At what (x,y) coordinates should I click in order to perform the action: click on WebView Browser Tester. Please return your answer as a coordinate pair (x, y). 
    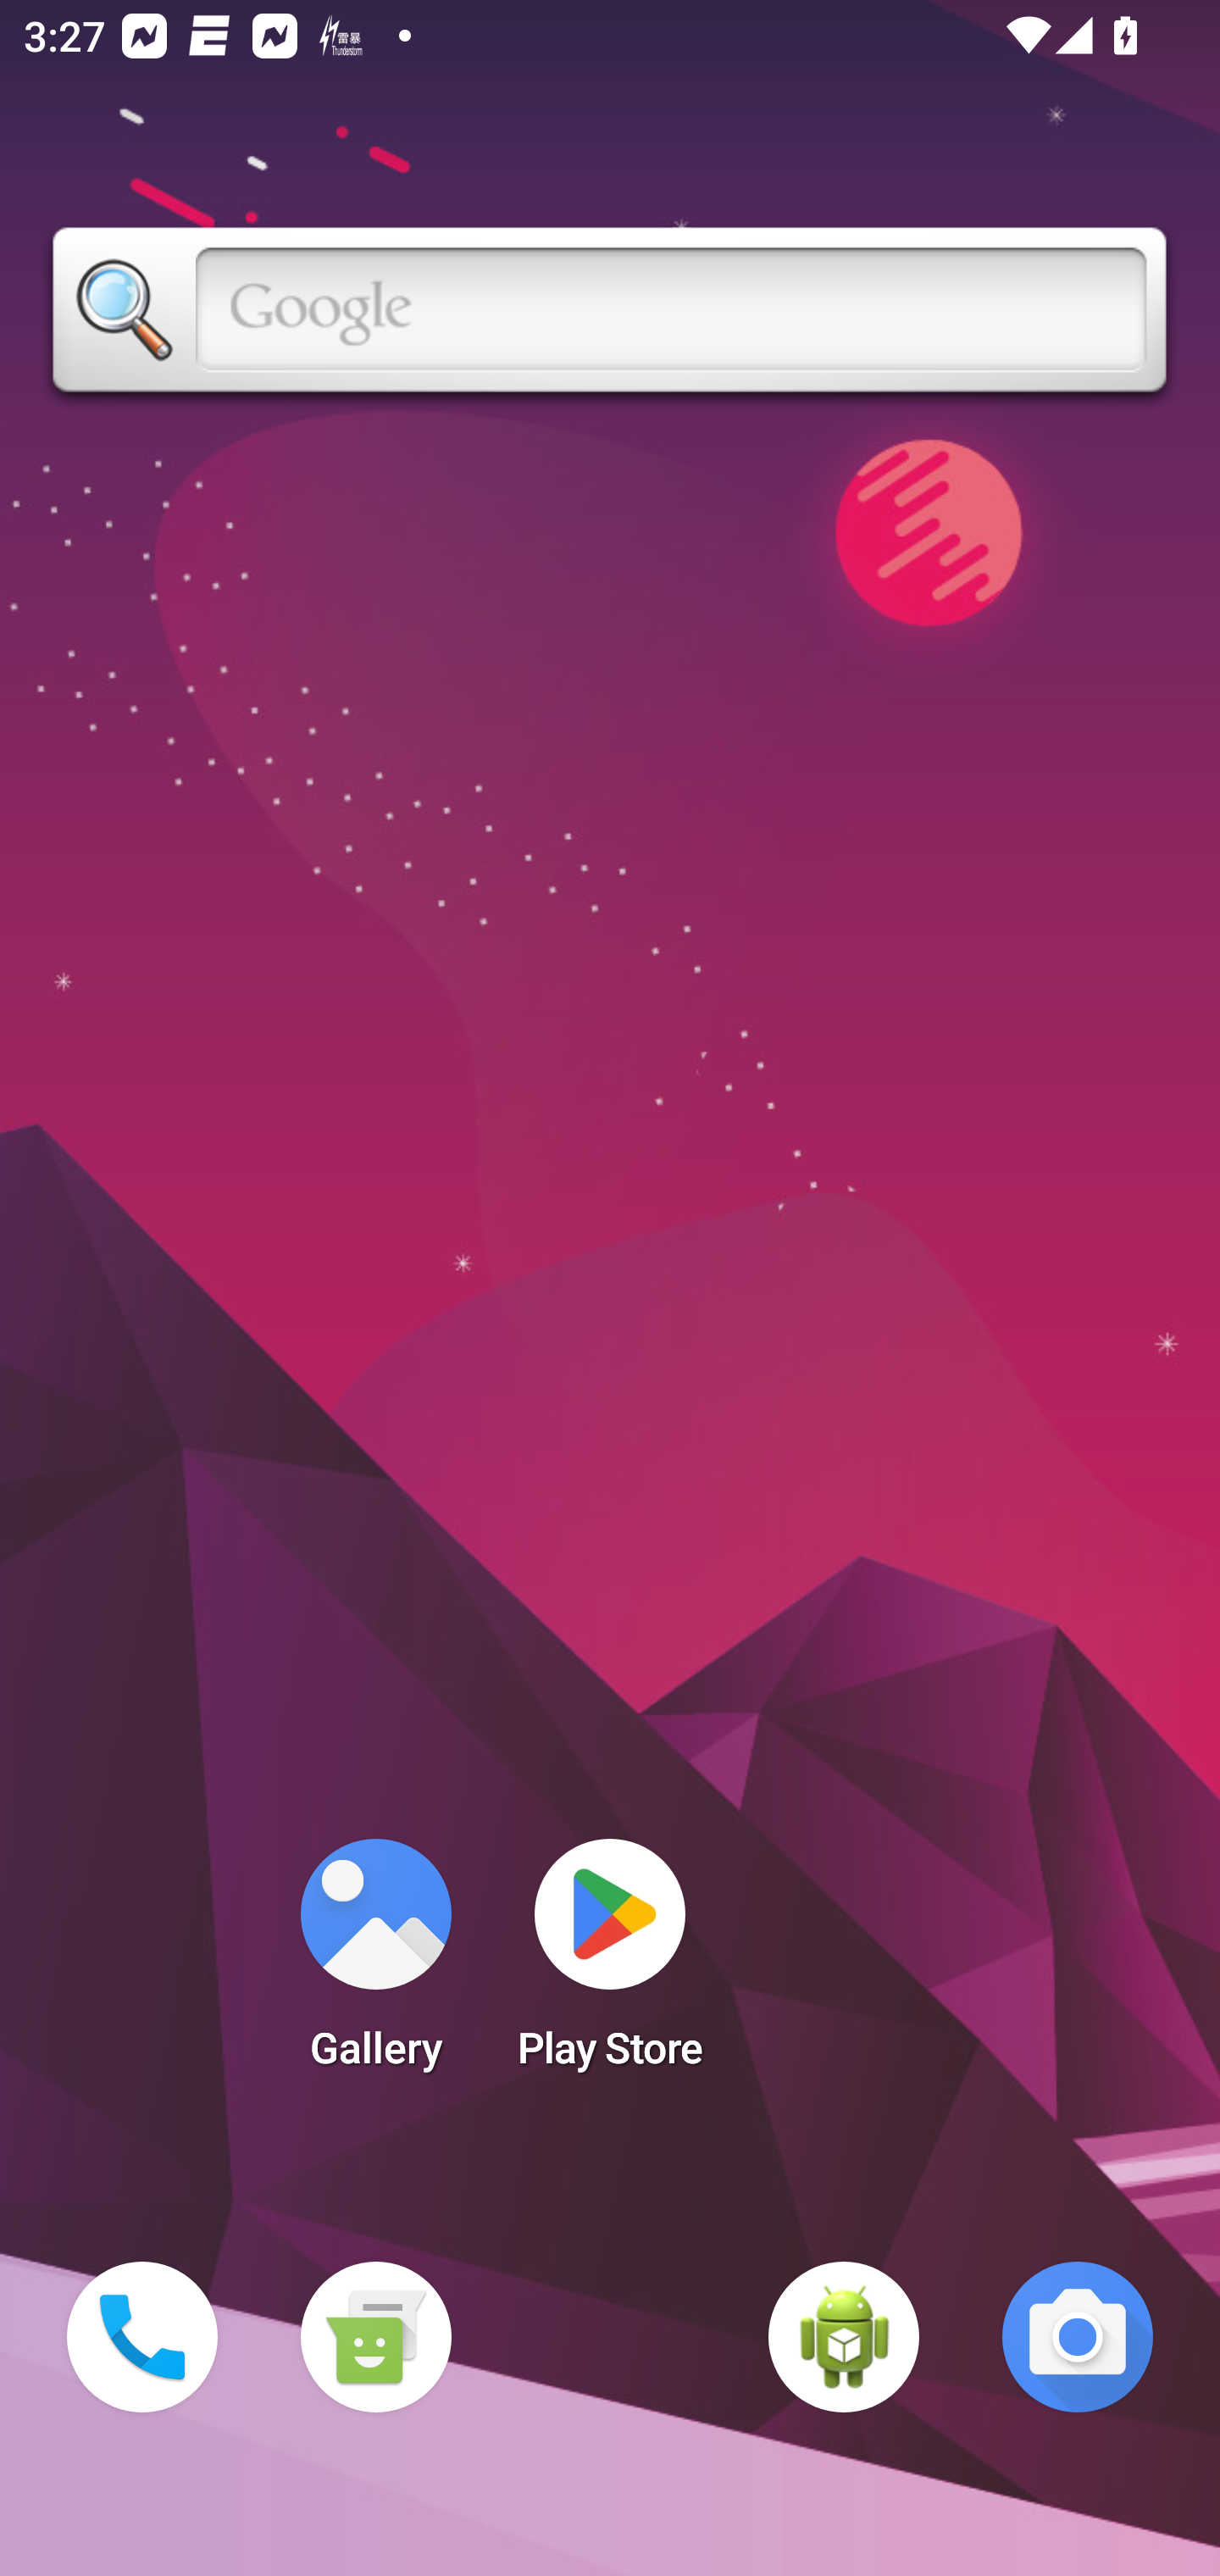
    Looking at the image, I should click on (844, 2337).